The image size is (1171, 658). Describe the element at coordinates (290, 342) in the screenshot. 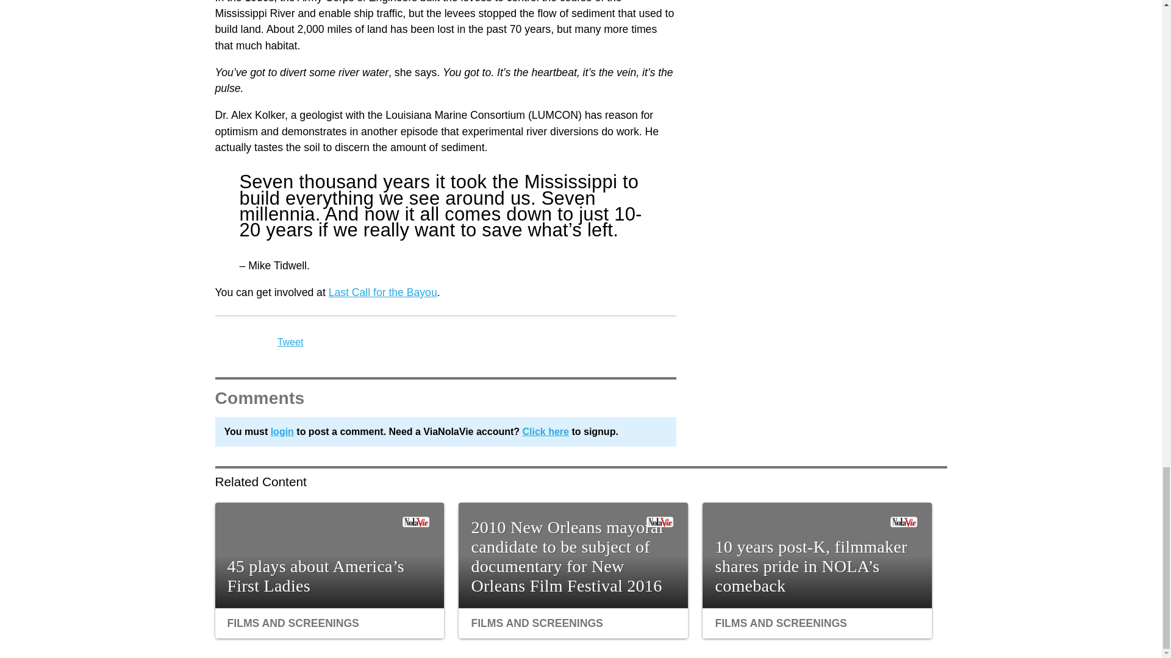

I see `Tweet` at that location.